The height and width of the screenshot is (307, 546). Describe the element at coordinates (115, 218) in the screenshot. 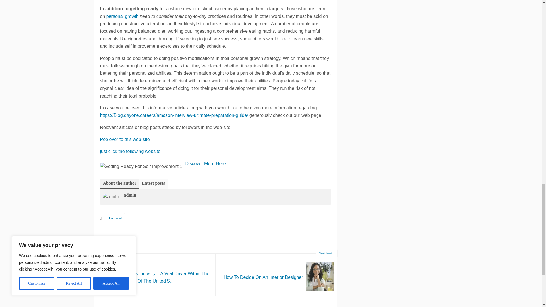

I see `just click the following website` at that location.